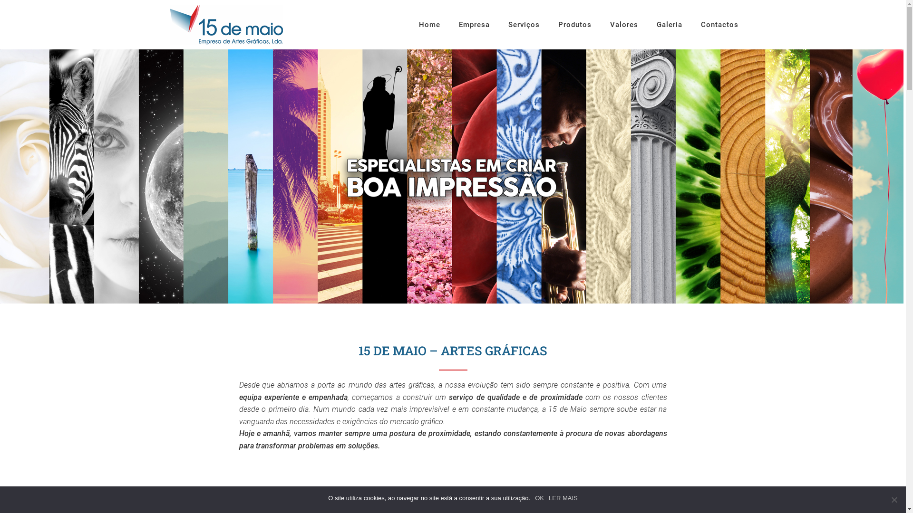  Describe the element at coordinates (624, 35) in the screenshot. I see `Valores` at that location.